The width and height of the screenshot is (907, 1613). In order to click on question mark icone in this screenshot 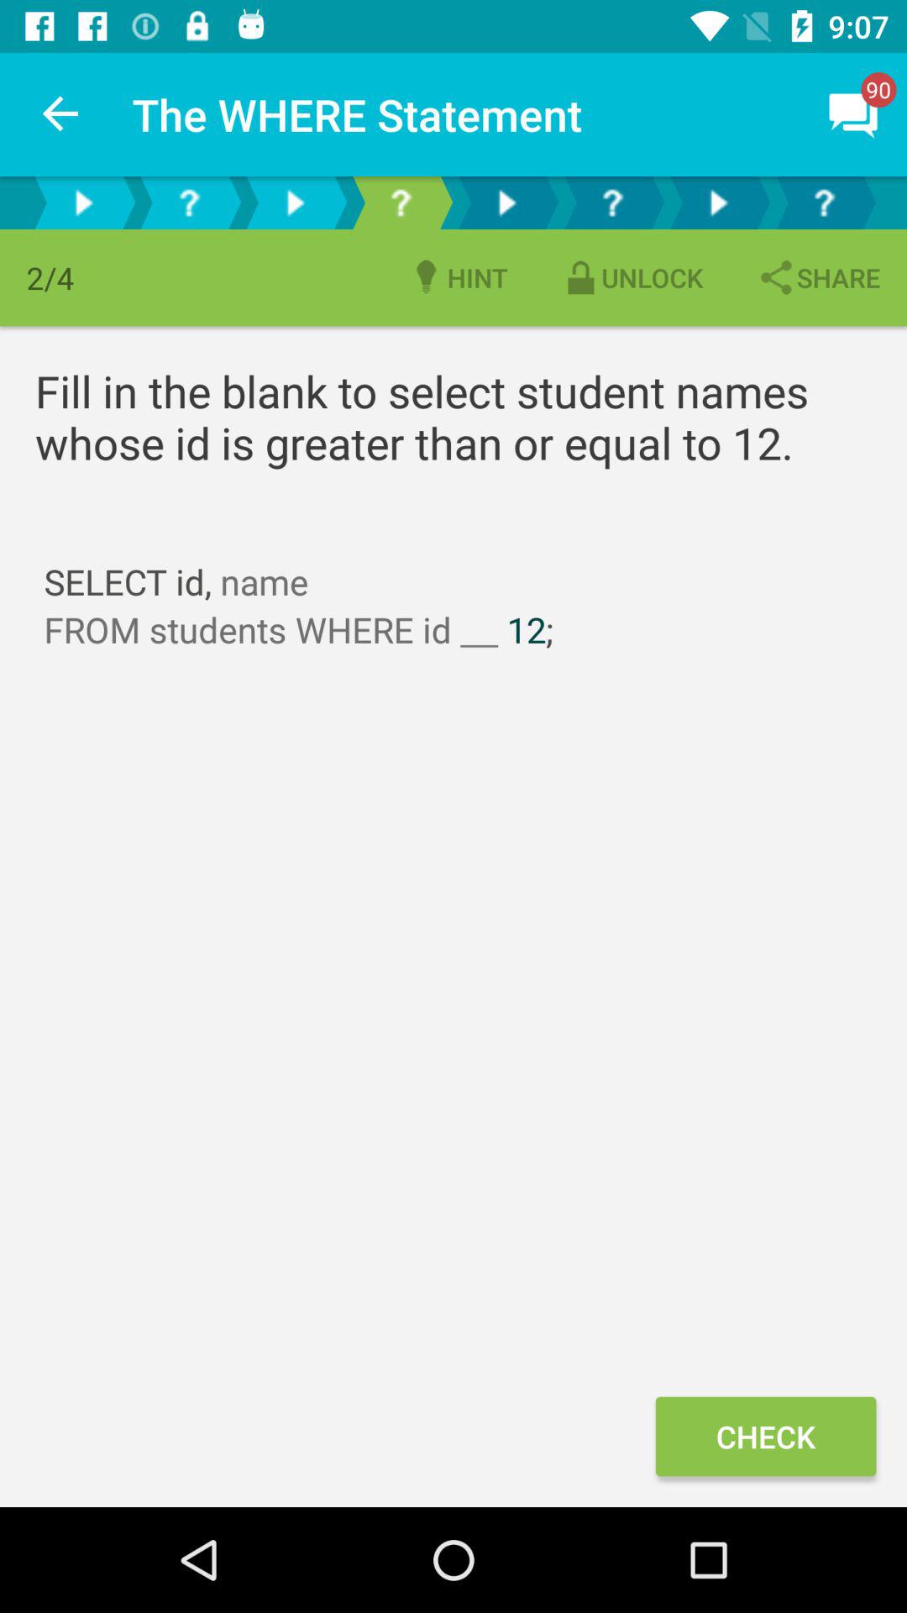, I will do `click(401, 203)`.